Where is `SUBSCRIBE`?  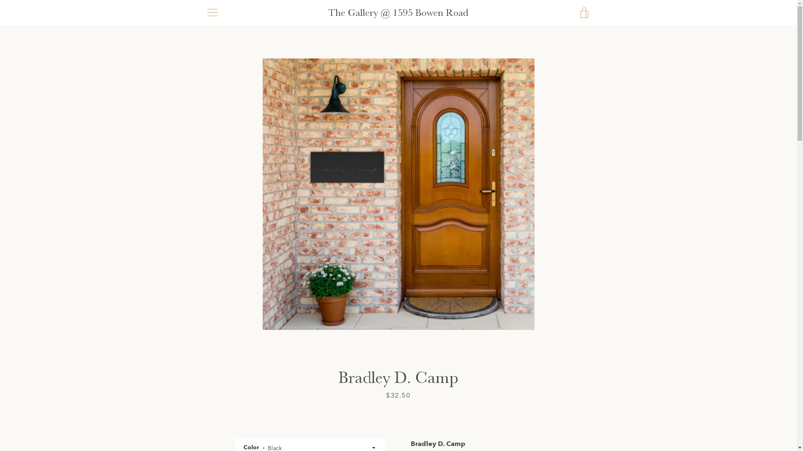 SUBSCRIBE is located at coordinates (569, 373).